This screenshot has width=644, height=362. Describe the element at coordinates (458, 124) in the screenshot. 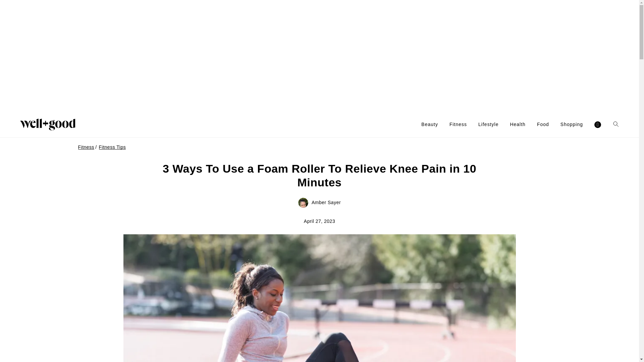

I see `Fitness` at that location.